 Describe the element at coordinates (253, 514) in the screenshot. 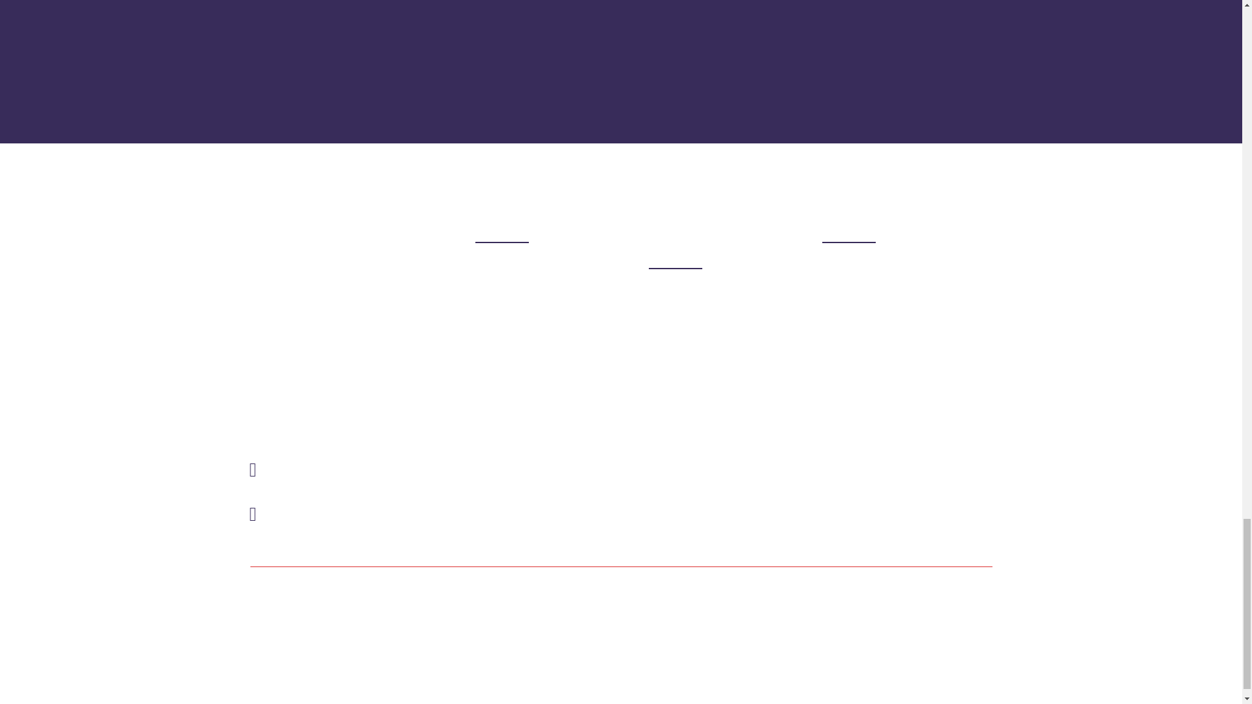

I see `phone` at that location.